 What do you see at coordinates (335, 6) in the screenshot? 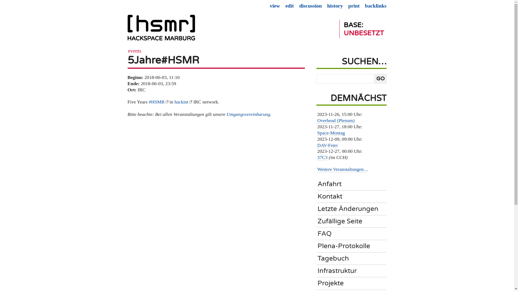
I see `history` at bounding box center [335, 6].